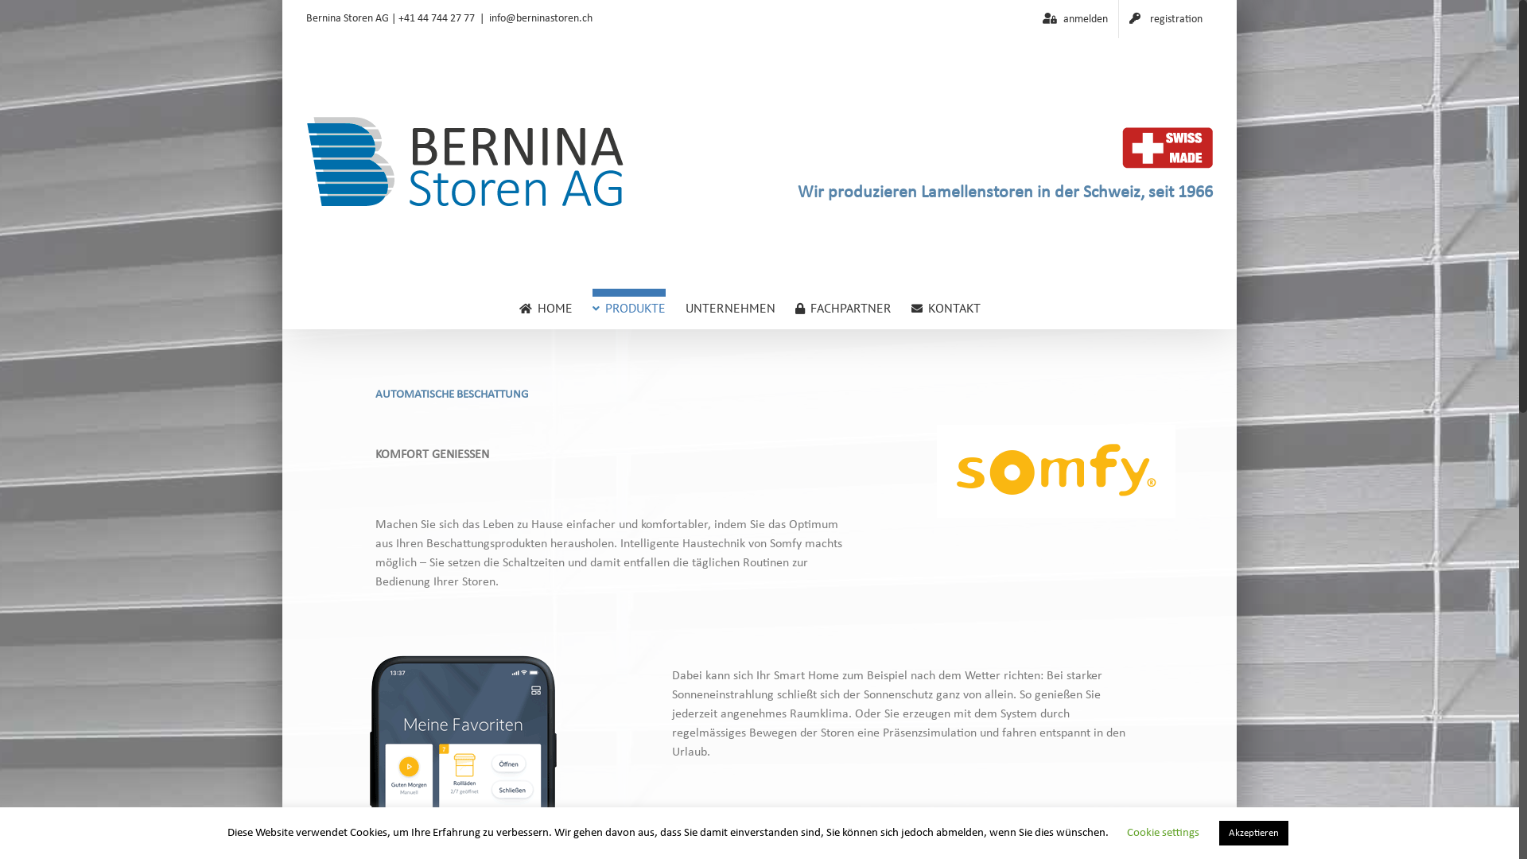  I want to click on info@berninastoren.ch, so click(541, 19).